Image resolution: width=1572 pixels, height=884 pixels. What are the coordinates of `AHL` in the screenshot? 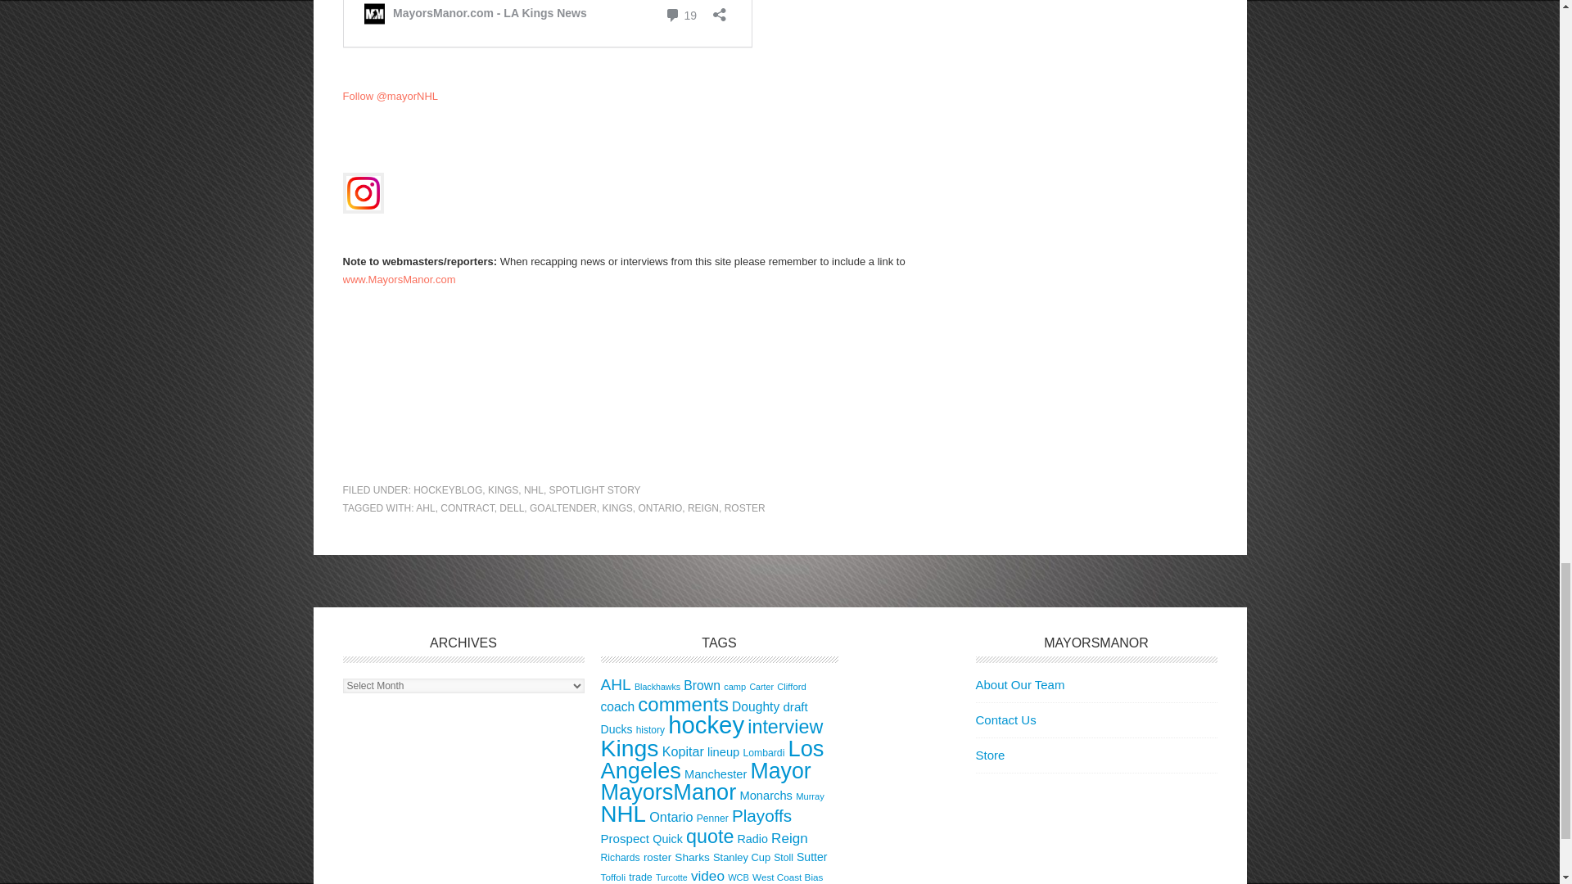 It's located at (426, 507).